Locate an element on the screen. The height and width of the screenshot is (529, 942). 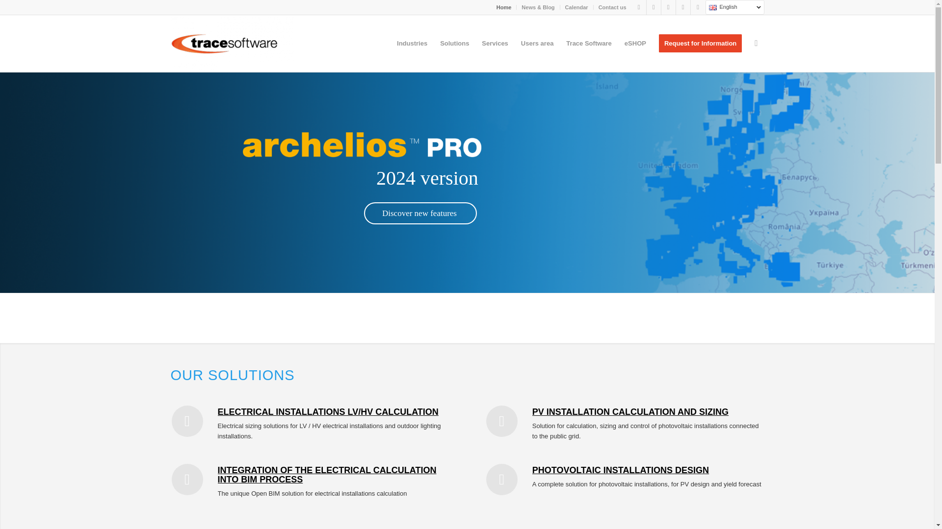
Calendar is located at coordinates (576, 7).